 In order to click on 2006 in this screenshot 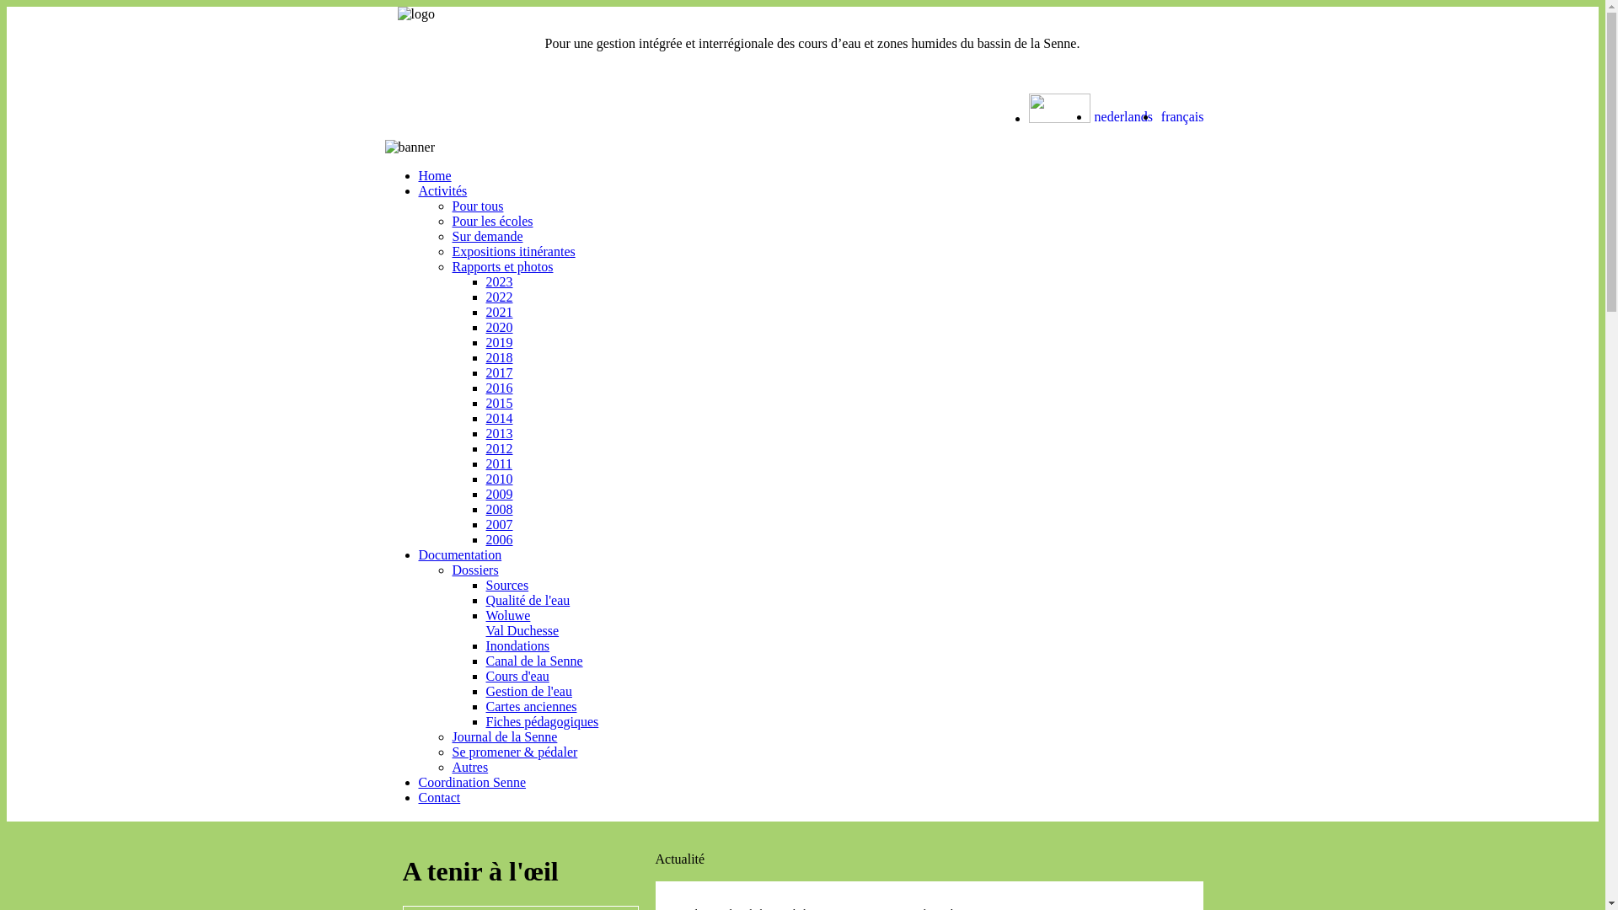, I will do `click(499, 539)`.